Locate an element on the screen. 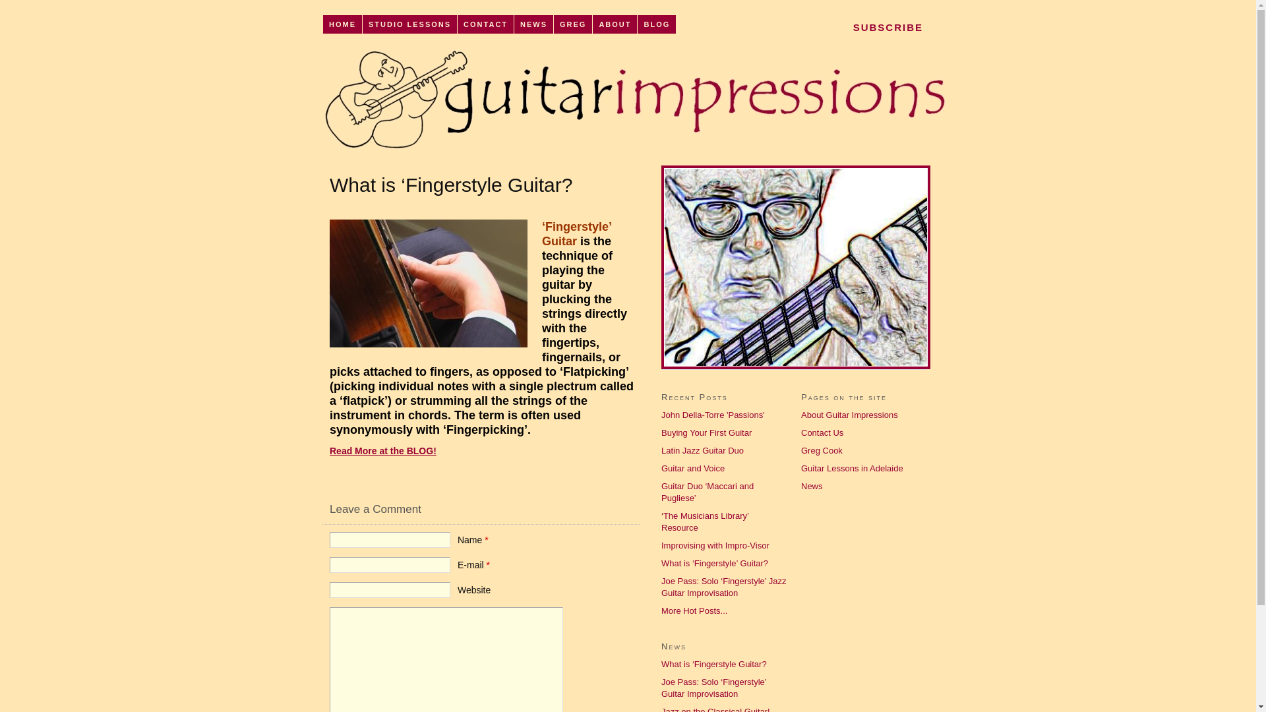  NEWS is located at coordinates (534, 24).